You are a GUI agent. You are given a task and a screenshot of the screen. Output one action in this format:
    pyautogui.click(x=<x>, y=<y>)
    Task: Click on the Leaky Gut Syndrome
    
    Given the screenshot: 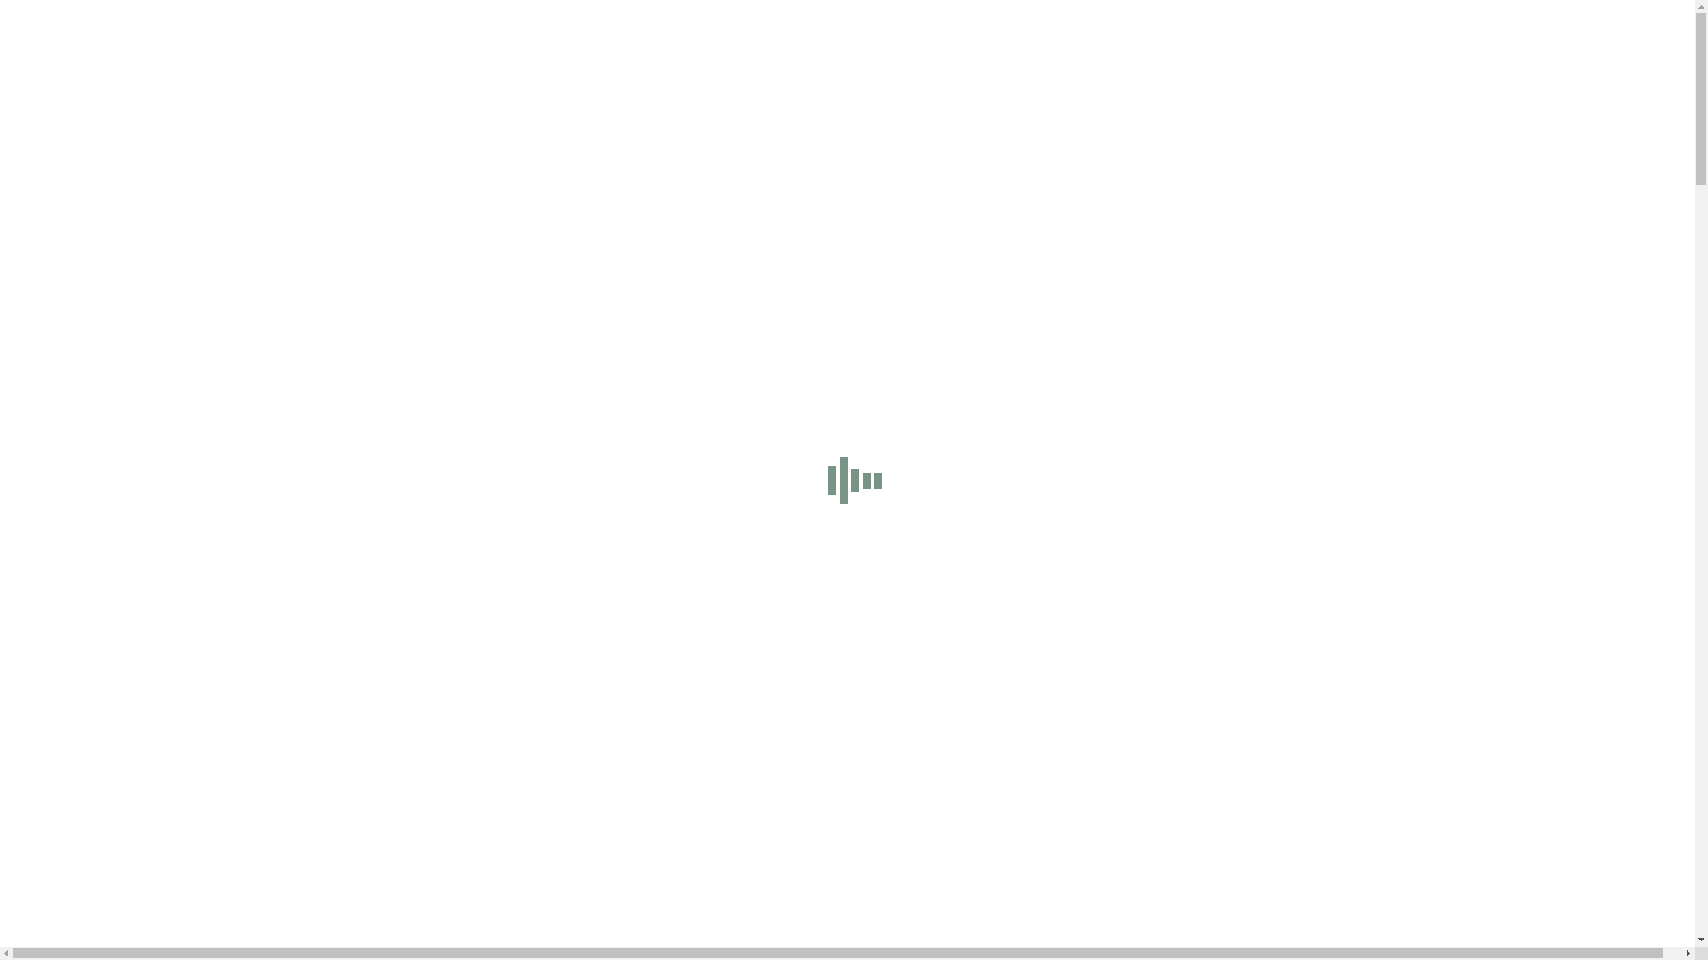 What is the action you would take?
    pyautogui.click(x=140, y=441)
    